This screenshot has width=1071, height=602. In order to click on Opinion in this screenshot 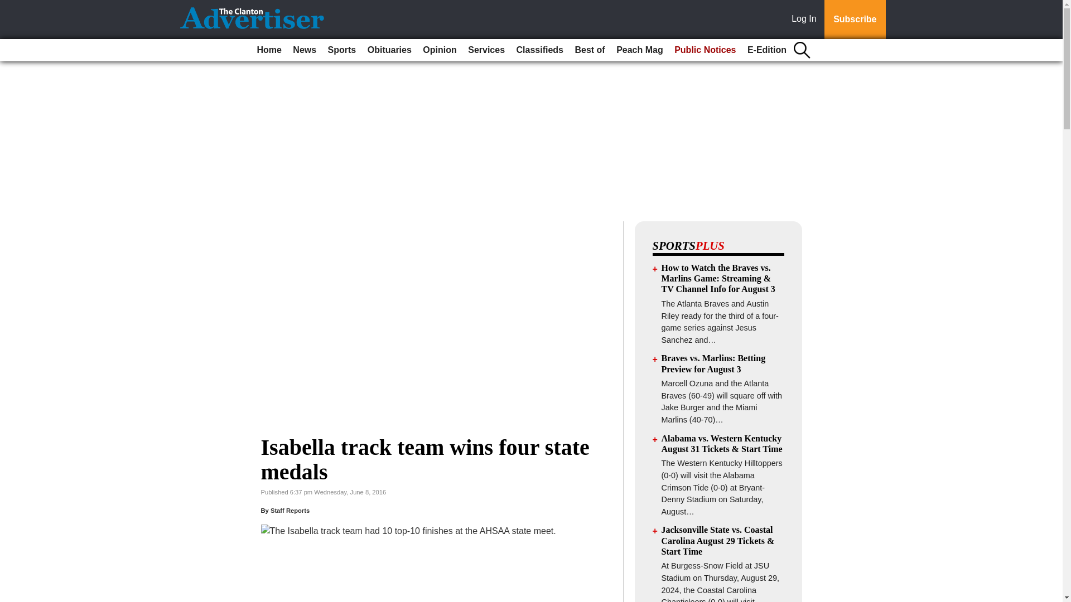, I will do `click(440, 50)`.